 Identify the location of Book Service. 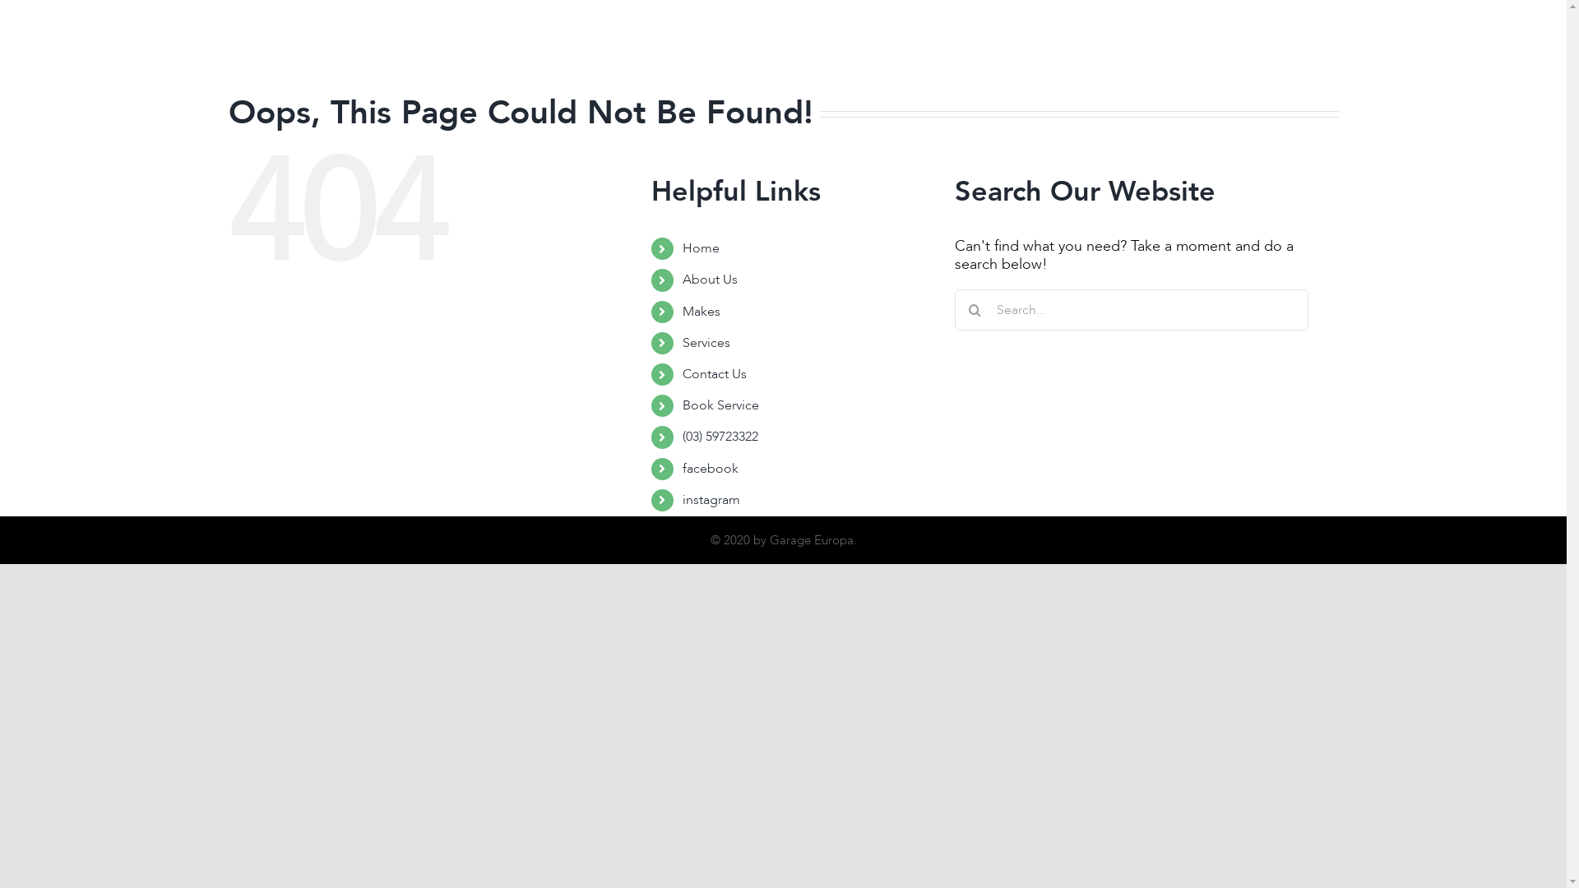
(720, 405).